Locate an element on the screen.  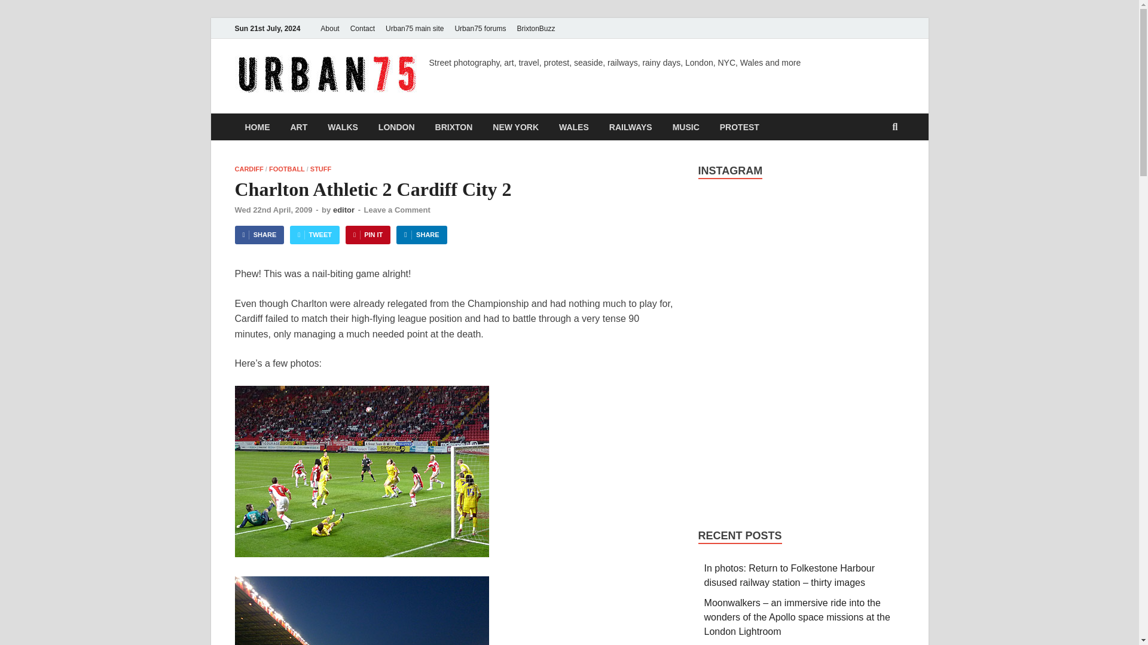
Wed 22nd April, 2009 is located at coordinates (273, 210).